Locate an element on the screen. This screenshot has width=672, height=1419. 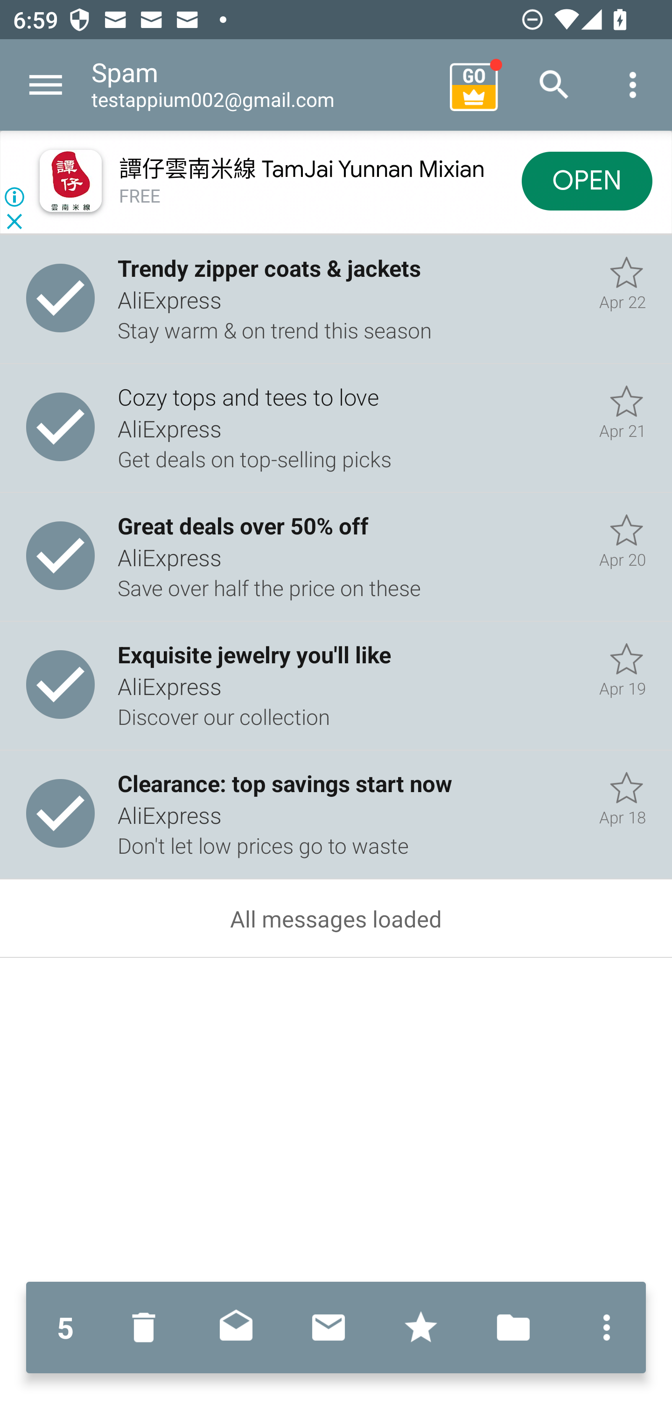
More options is located at coordinates (633, 85).